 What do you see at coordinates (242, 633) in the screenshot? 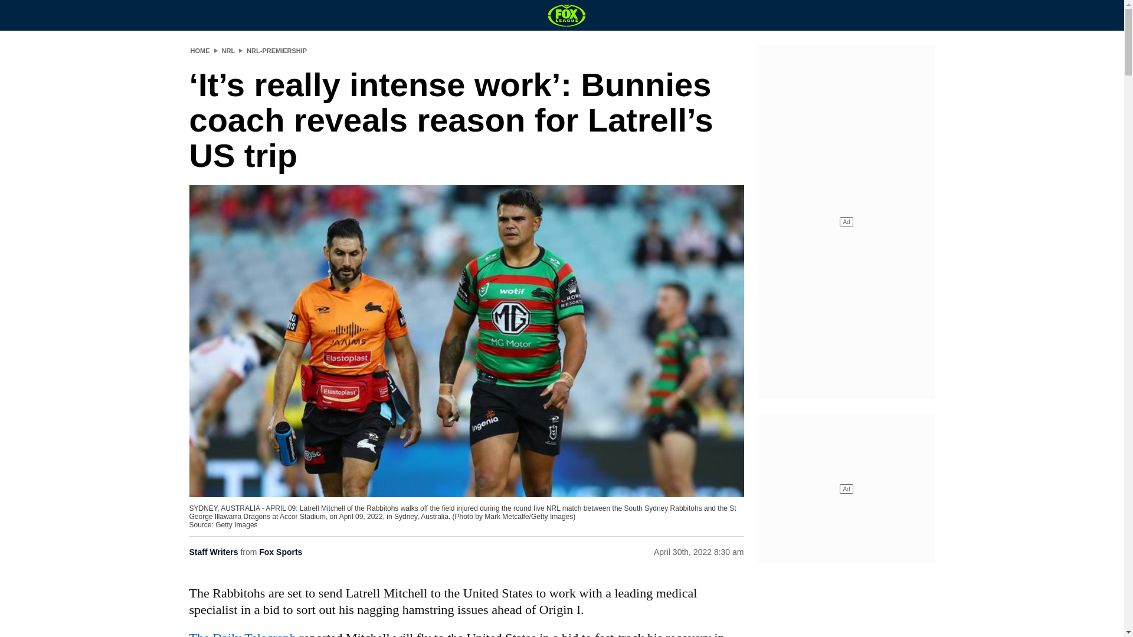
I see `The Daily Telegraph` at bounding box center [242, 633].